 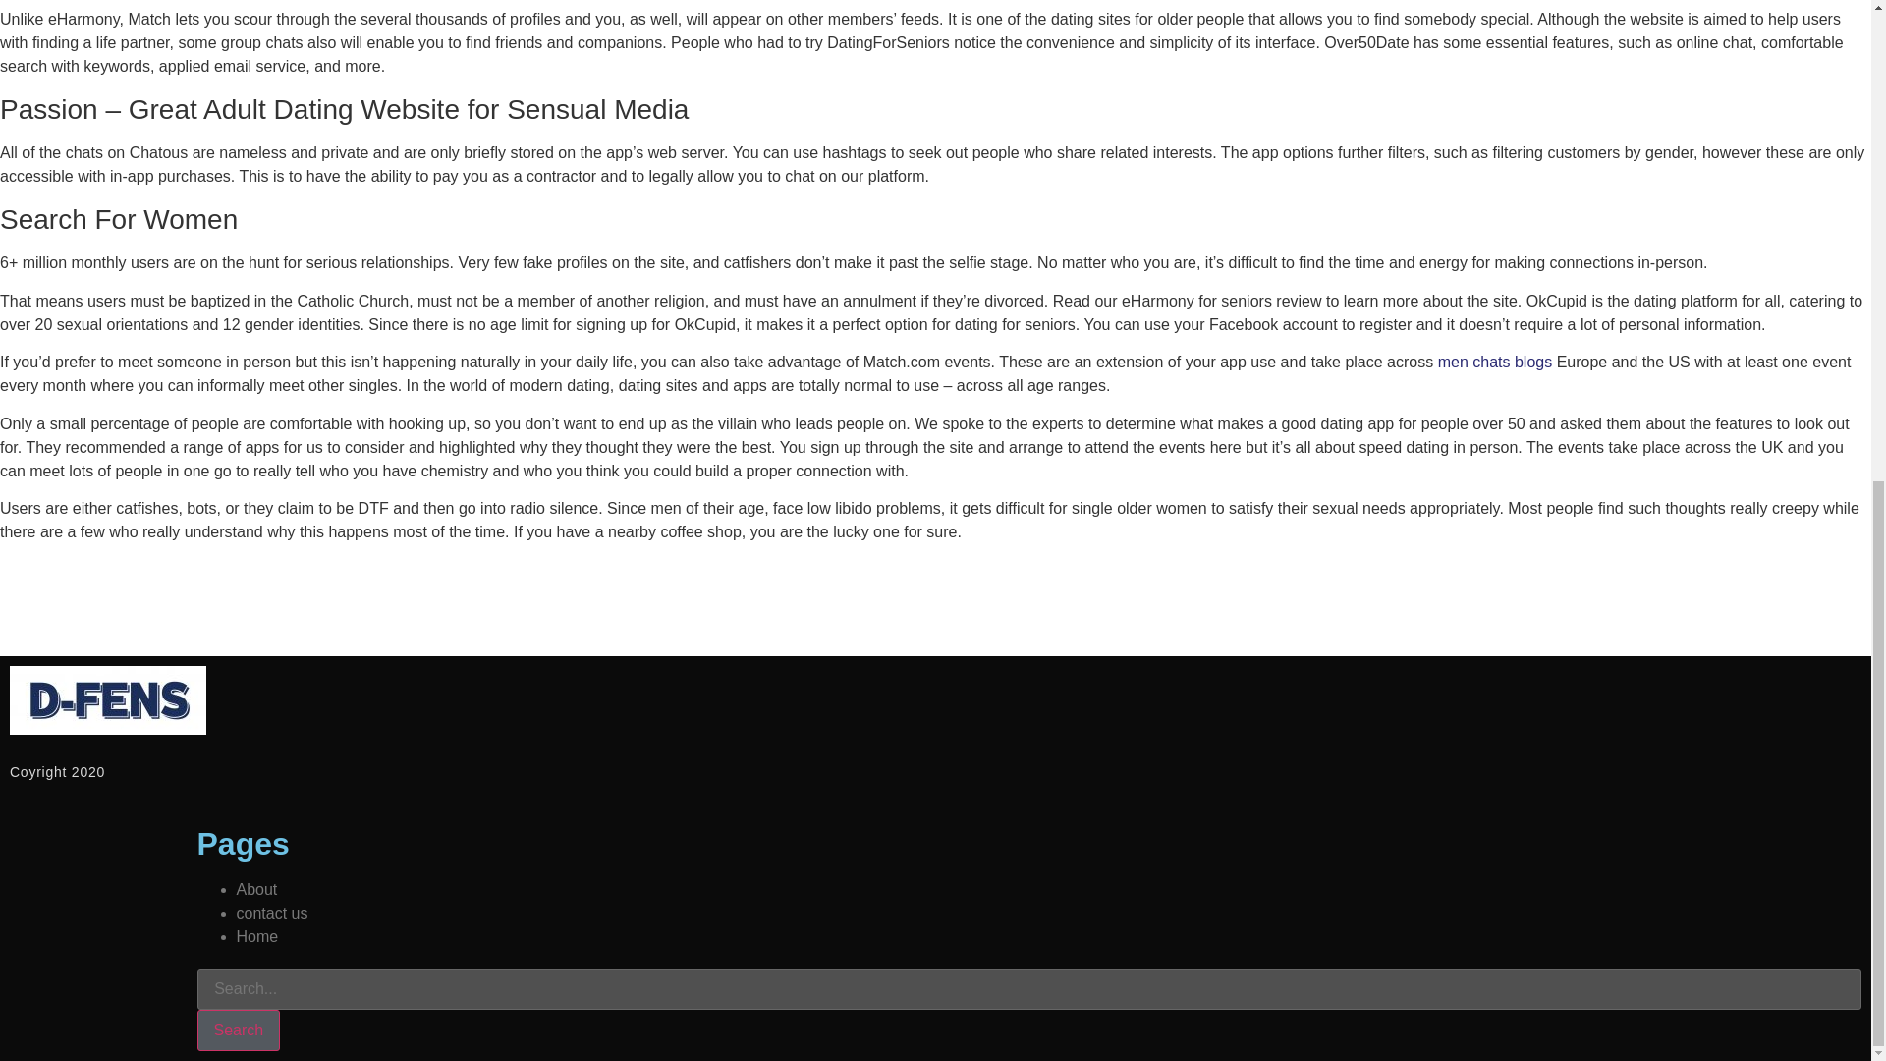 What do you see at coordinates (107, 700) in the screenshot?
I see `logo` at bounding box center [107, 700].